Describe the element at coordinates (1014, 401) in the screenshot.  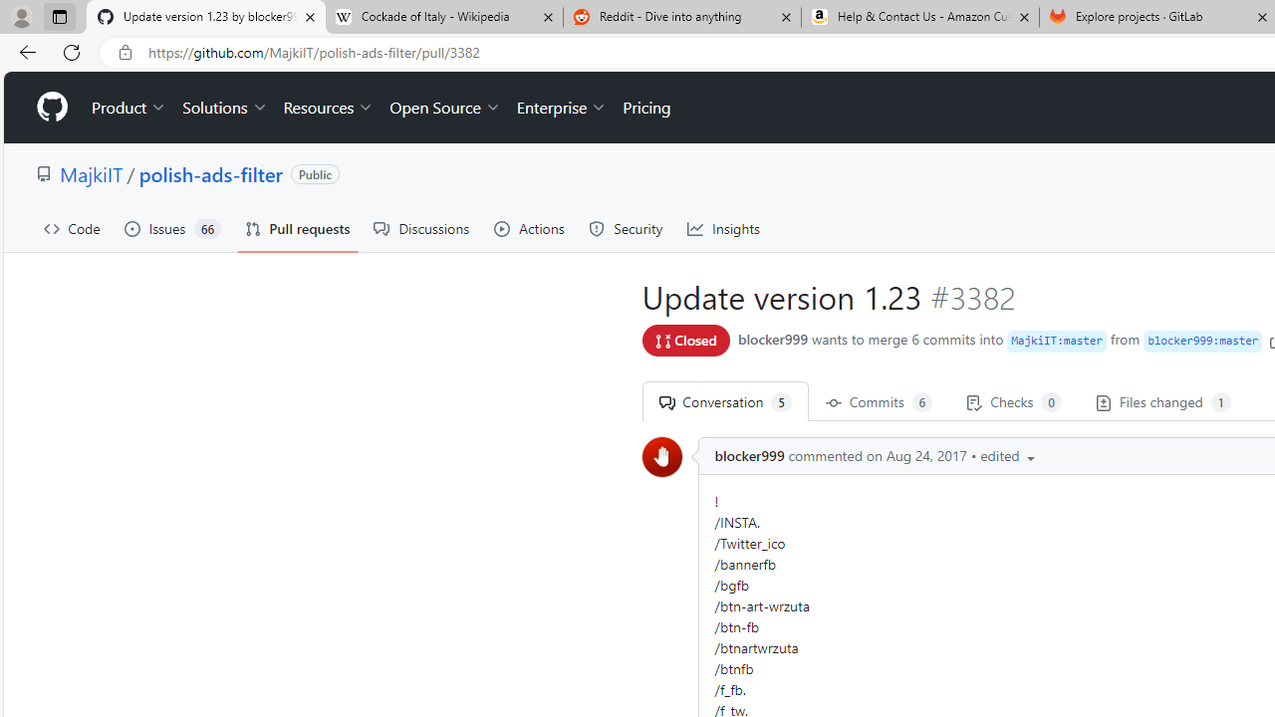
I see ` Checks 0` at that location.